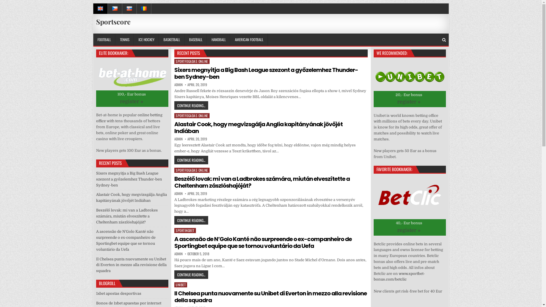 Image resolution: width=546 pixels, height=307 pixels. I want to click on BASKETBALL, so click(171, 40).